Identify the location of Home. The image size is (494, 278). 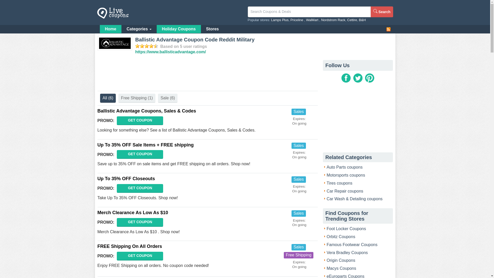
(111, 29).